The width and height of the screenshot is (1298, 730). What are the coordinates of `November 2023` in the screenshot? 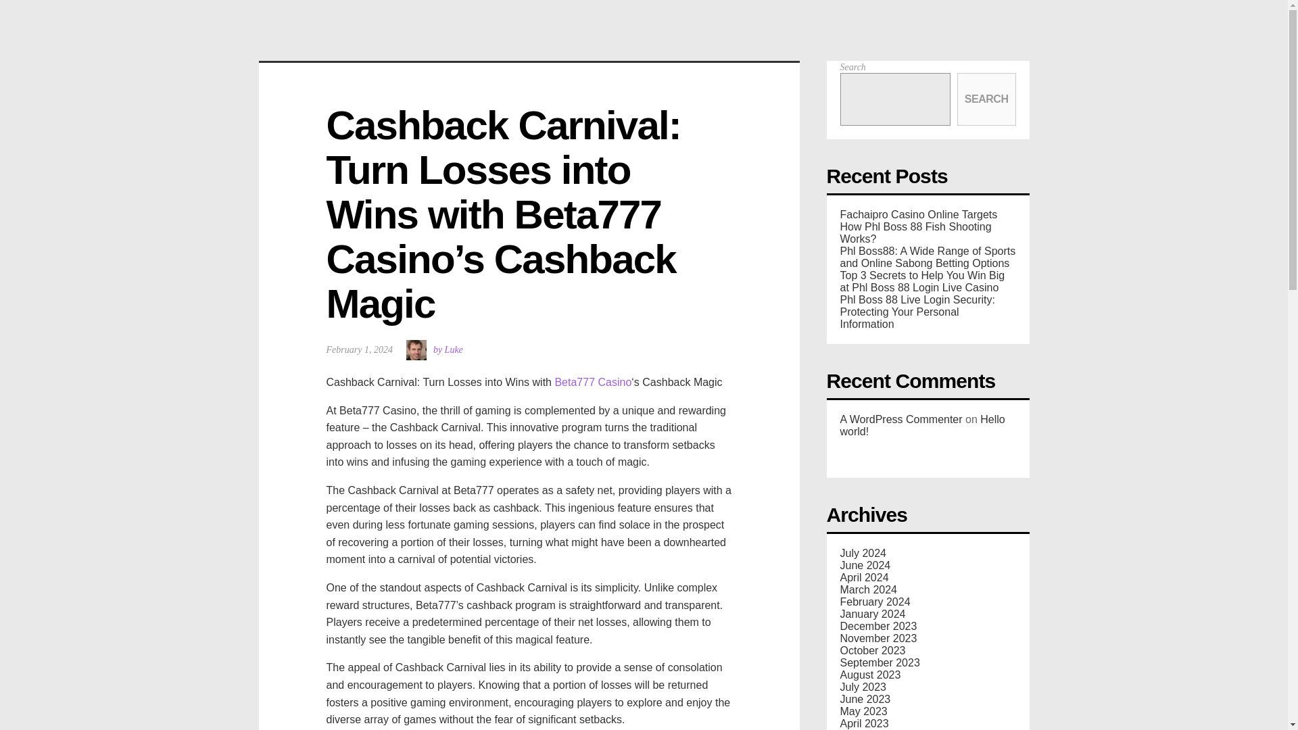 It's located at (878, 638).